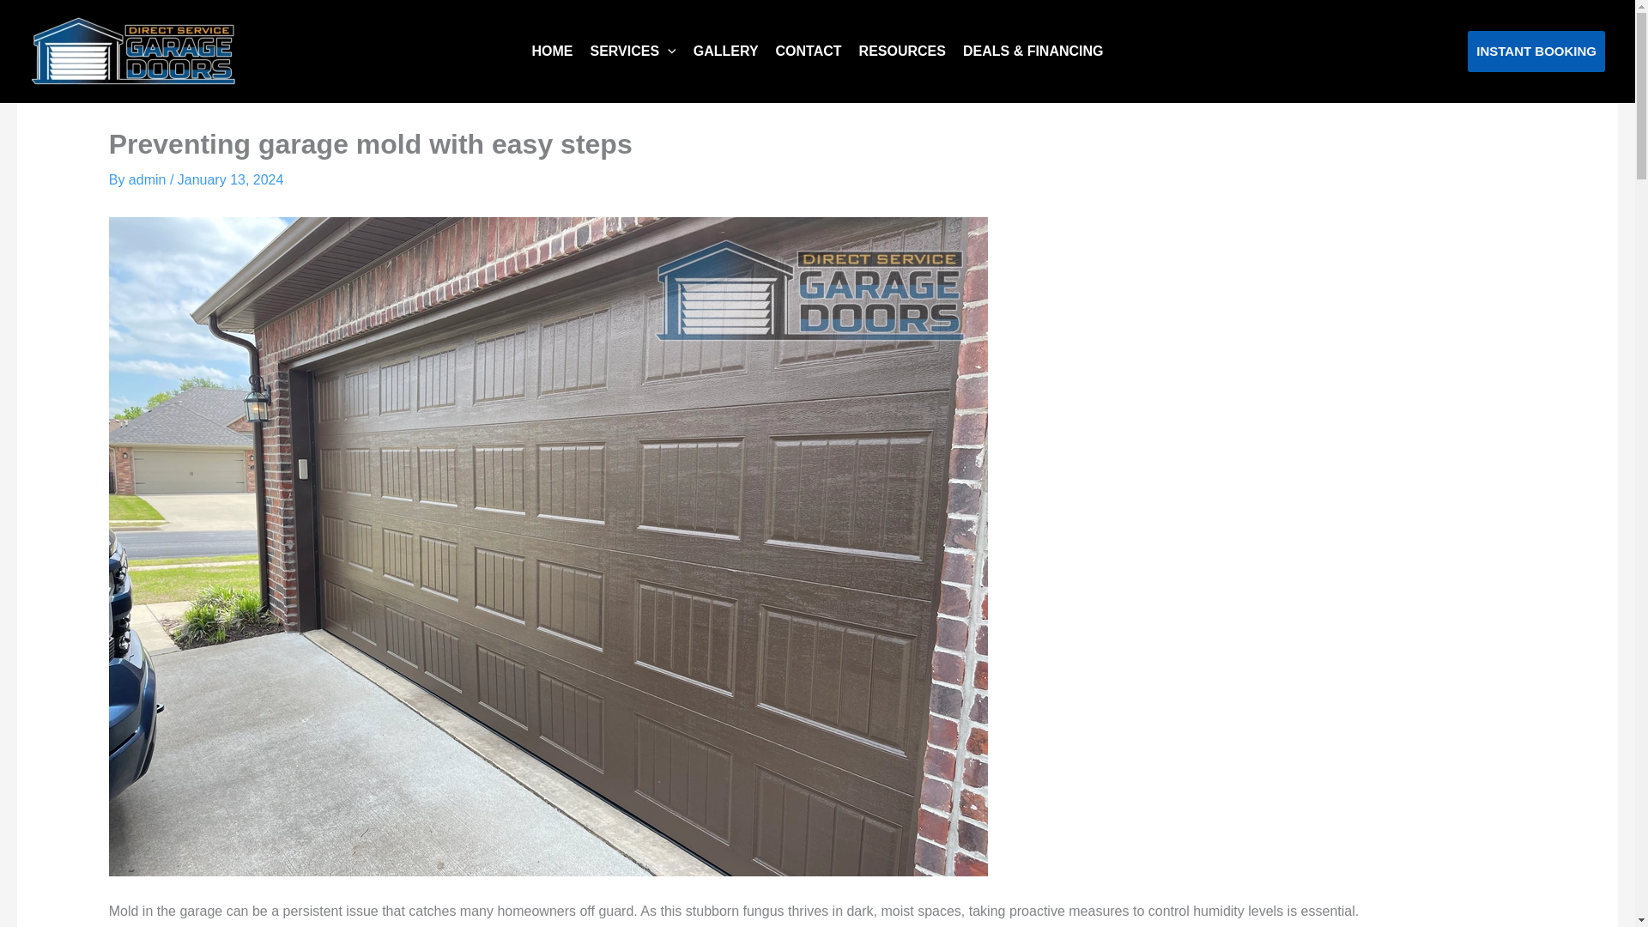 This screenshot has width=1648, height=927. What do you see at coordinates (148, 179) in the screenshot?
I see `admin` at bounding box center [148, 179].